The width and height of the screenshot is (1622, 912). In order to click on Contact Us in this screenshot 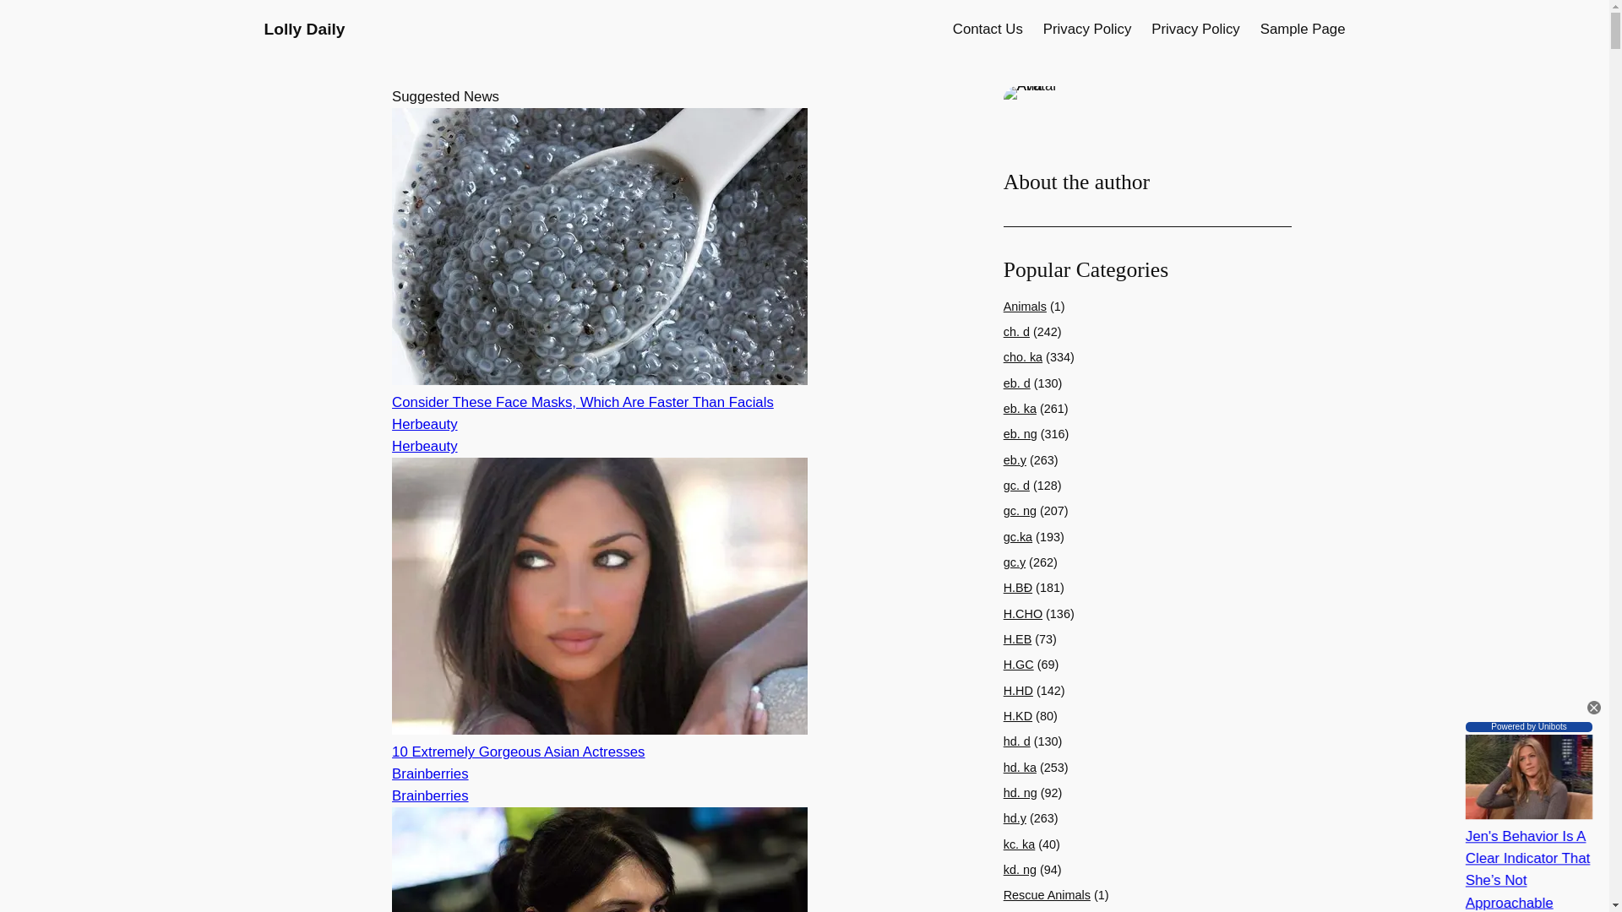, I will do `click(988, 29)`.